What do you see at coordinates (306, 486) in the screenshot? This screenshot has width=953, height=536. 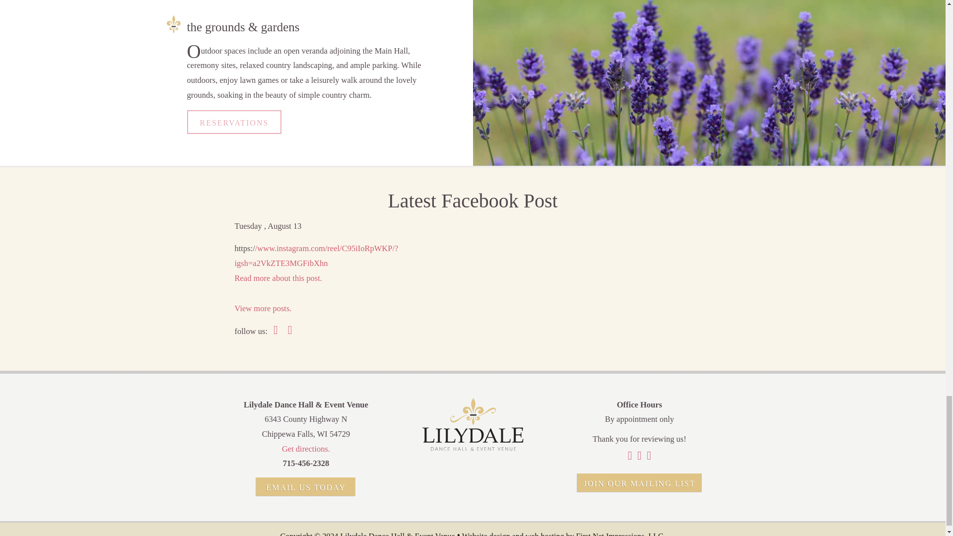 I see `EMAIL US TODAY` at bounding box center [306, 486].